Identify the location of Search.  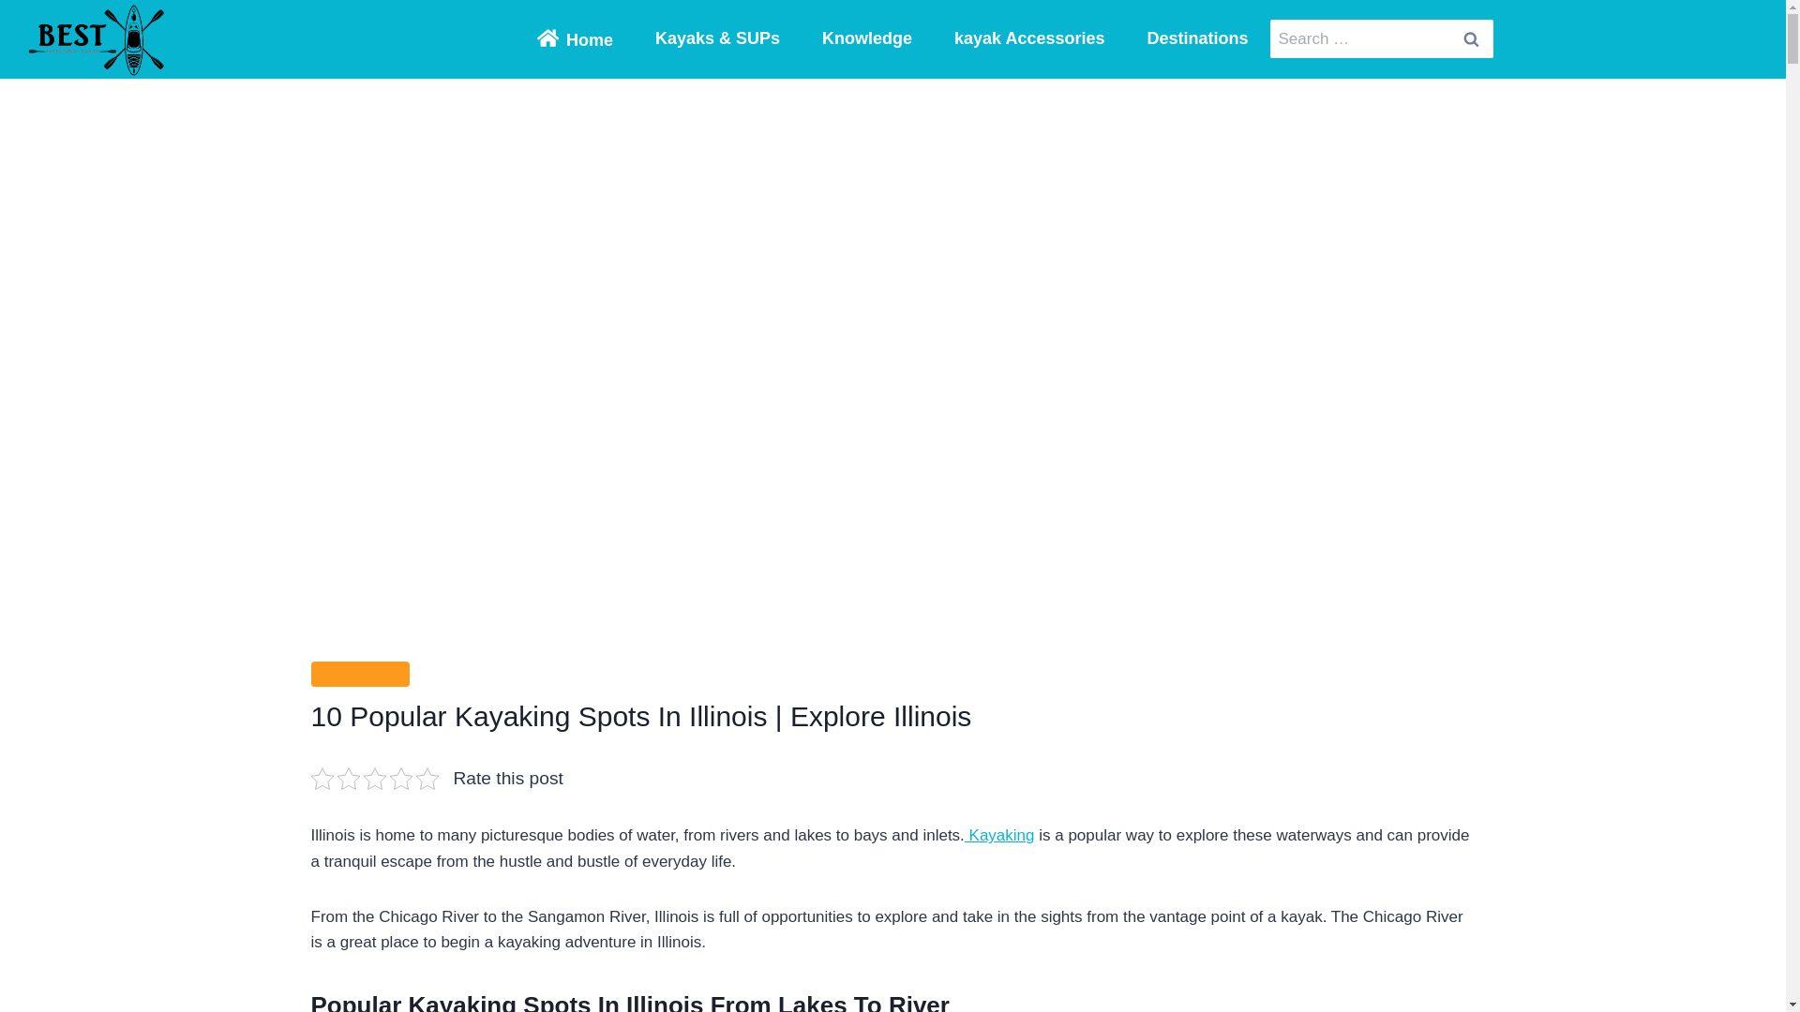
(1470, 38).